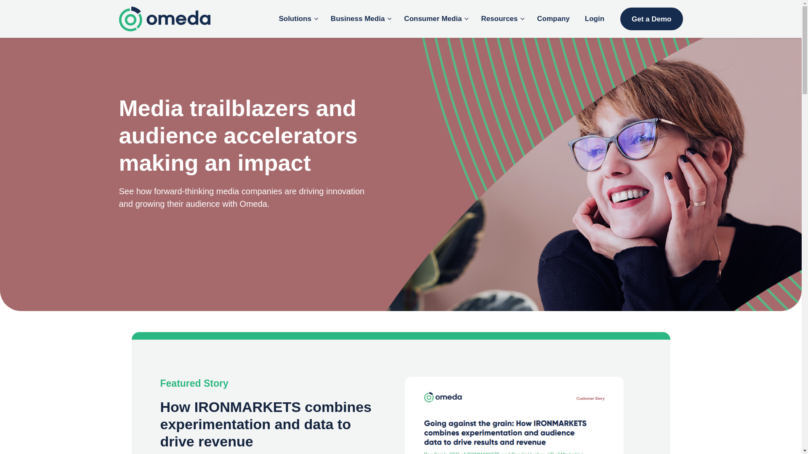  Describe the element at coordinates (501, 19) in the screenshot. I see `Resources` at that location.